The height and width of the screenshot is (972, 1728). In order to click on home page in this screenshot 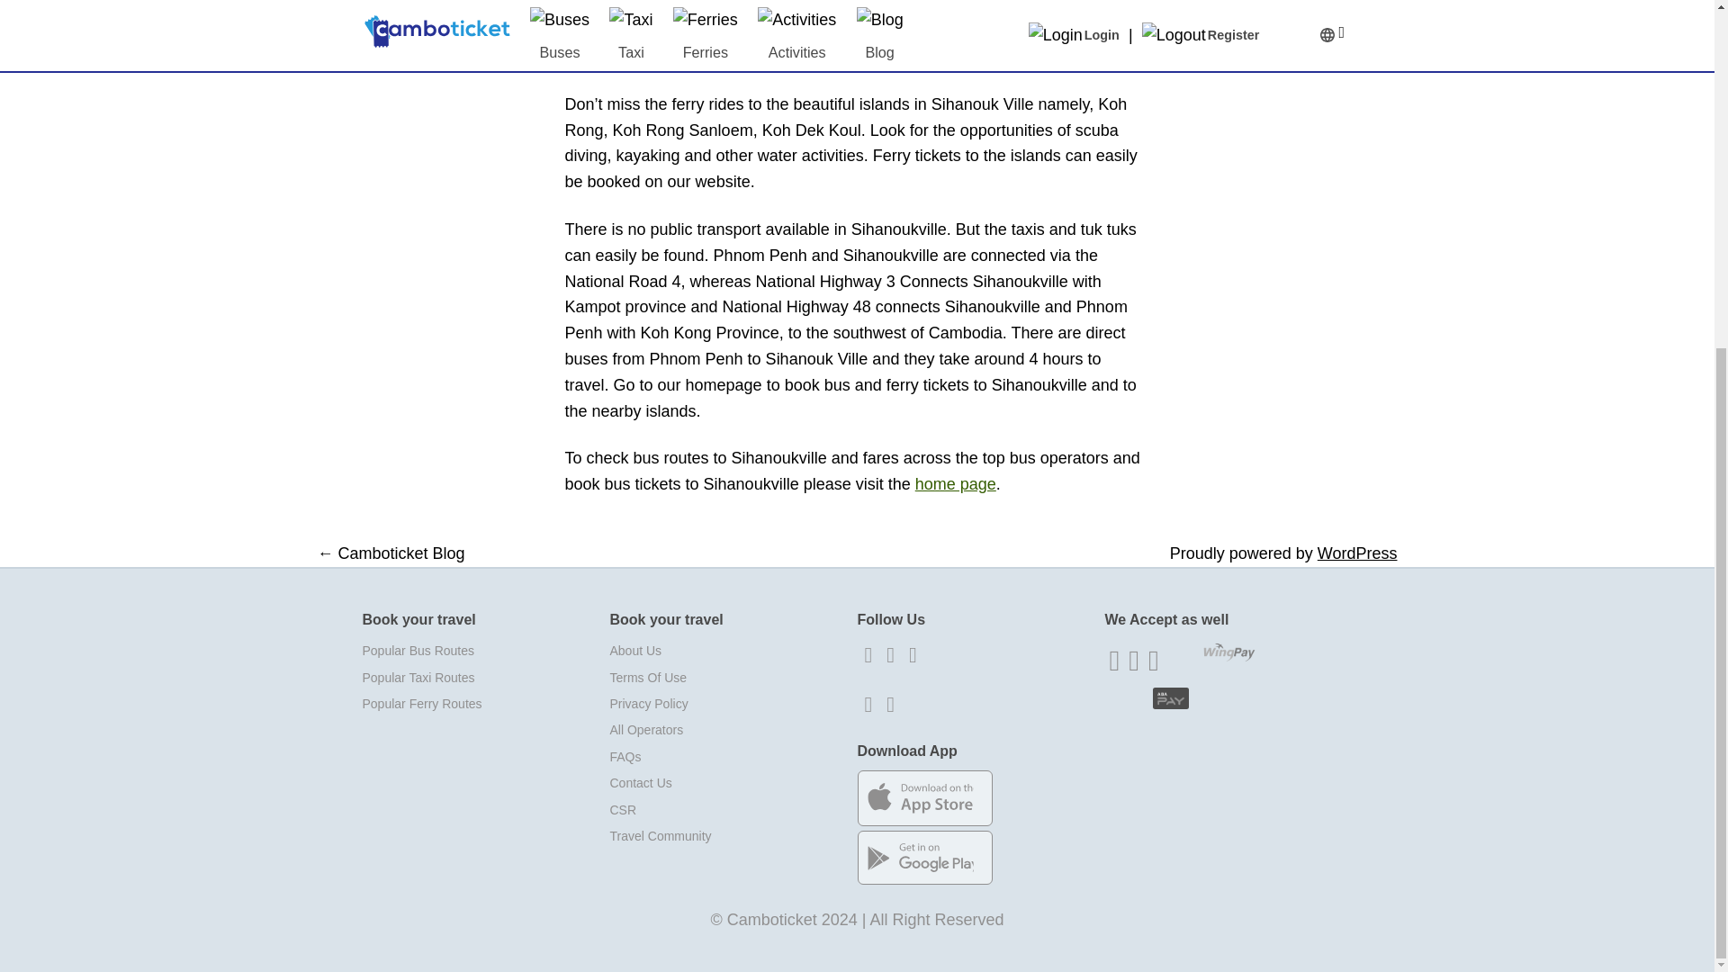, I will do `click(956, 484)`.